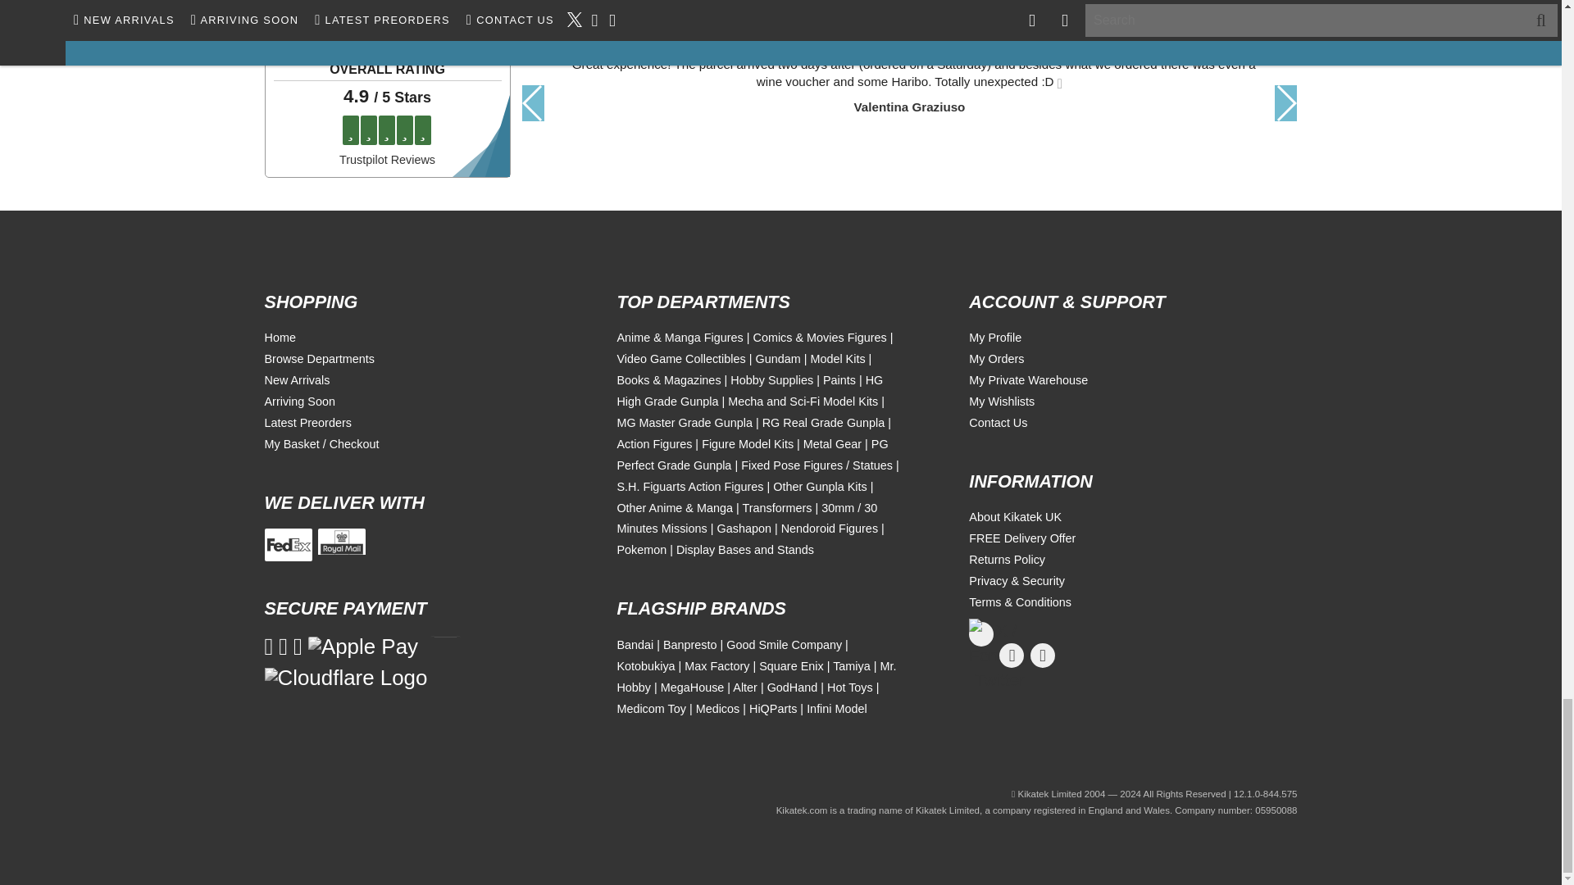 This screenshot has width=1574, height=885. I want to click on Trustpilot Reviews, so click(387, 159).